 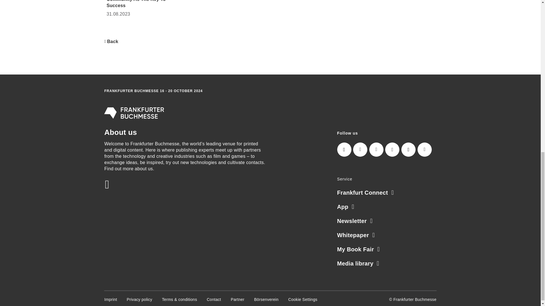 I want to click on LinkedIn, so click(x=360, y=150).